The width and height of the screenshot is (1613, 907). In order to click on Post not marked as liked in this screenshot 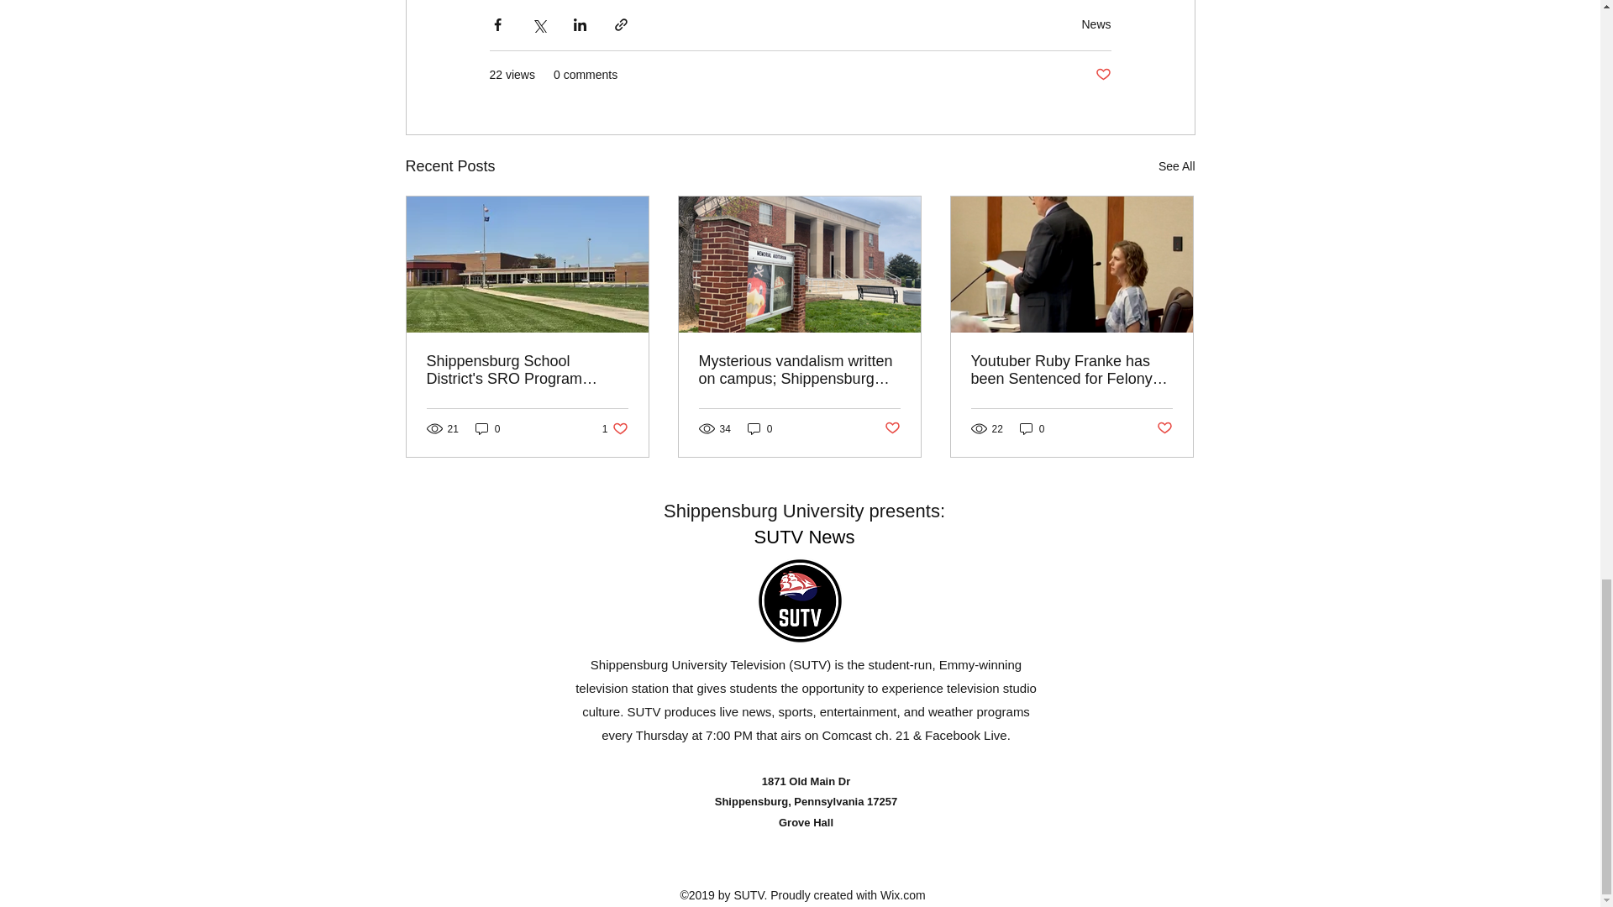, I will do `click(615, 428)`.